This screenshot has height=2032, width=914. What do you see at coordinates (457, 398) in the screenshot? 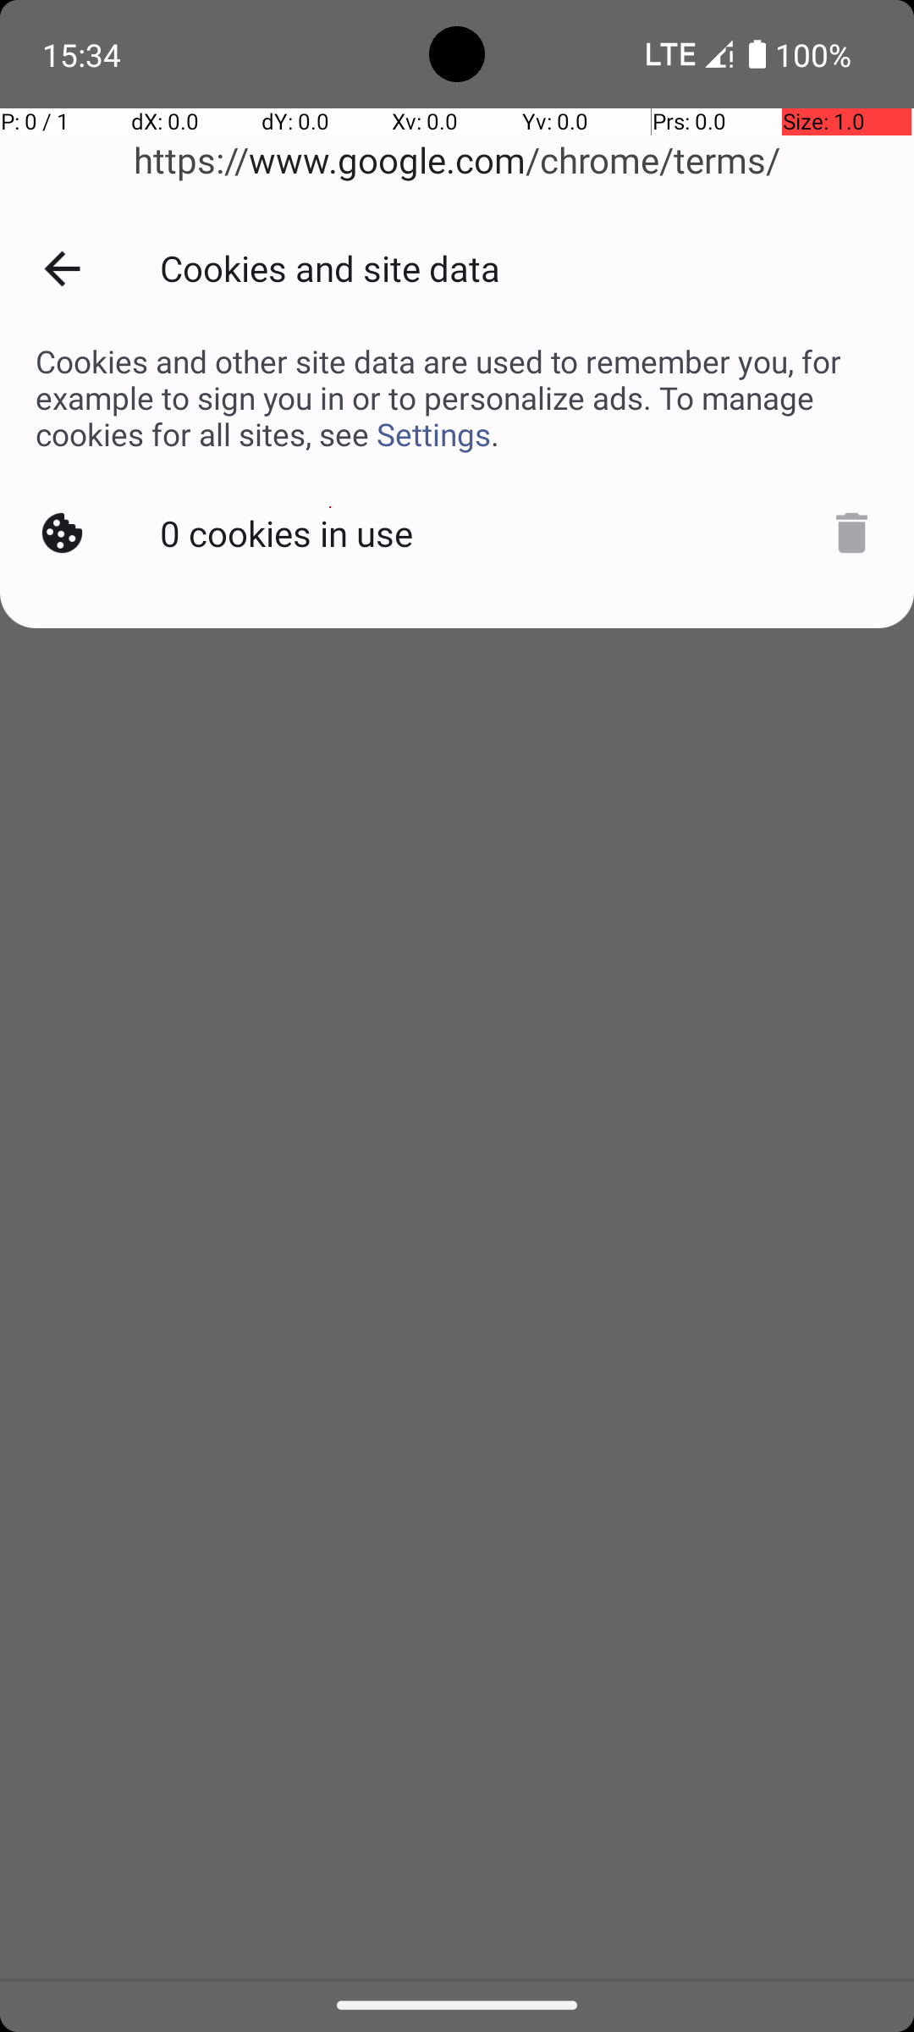
I see `Cookies and other site data are used to remember you, for example to sign you in or to personalize ads. To manage cookies for all sites, see Settings.` at bounding box center [457, 398].